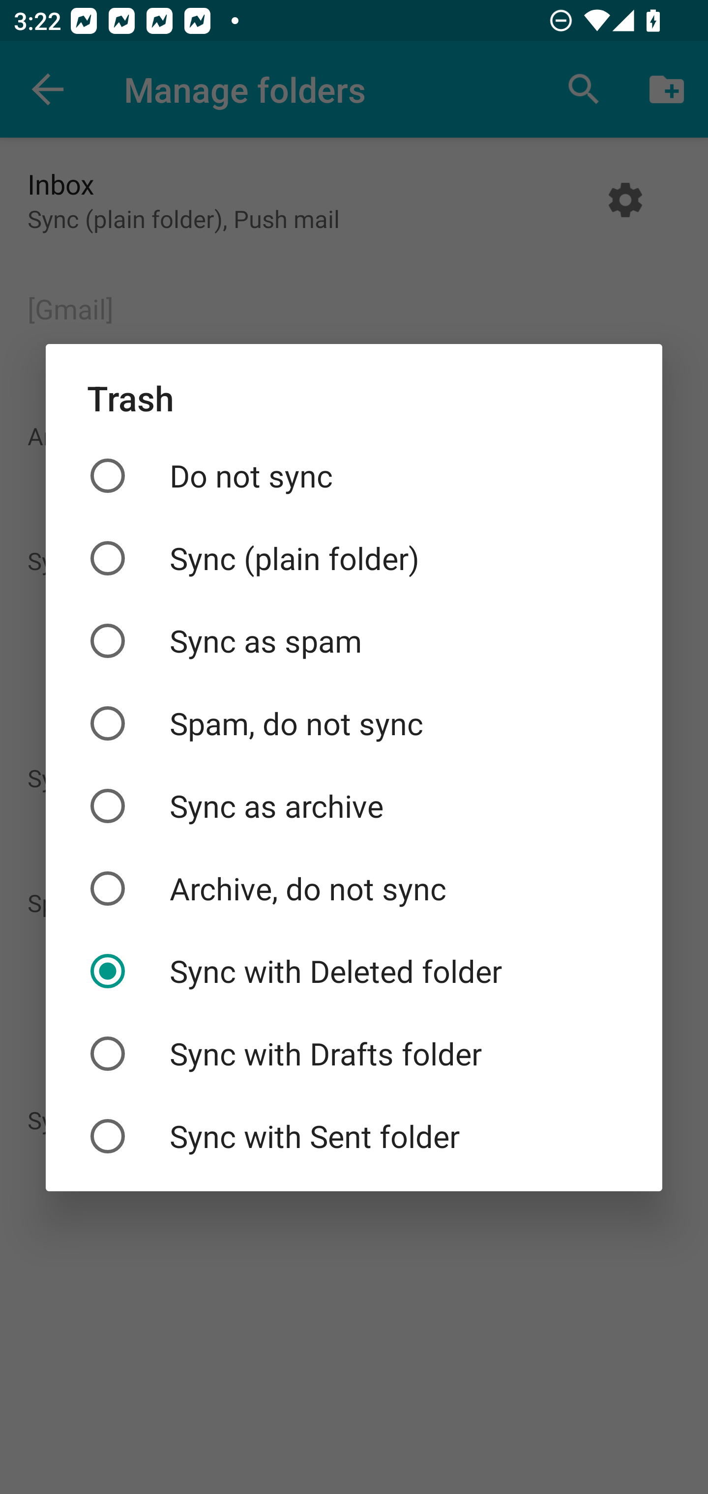  What do you see at coordinates (354, 888) in the screenshot?
I see `Archive, do not sync` at bounding box center [354, 888].